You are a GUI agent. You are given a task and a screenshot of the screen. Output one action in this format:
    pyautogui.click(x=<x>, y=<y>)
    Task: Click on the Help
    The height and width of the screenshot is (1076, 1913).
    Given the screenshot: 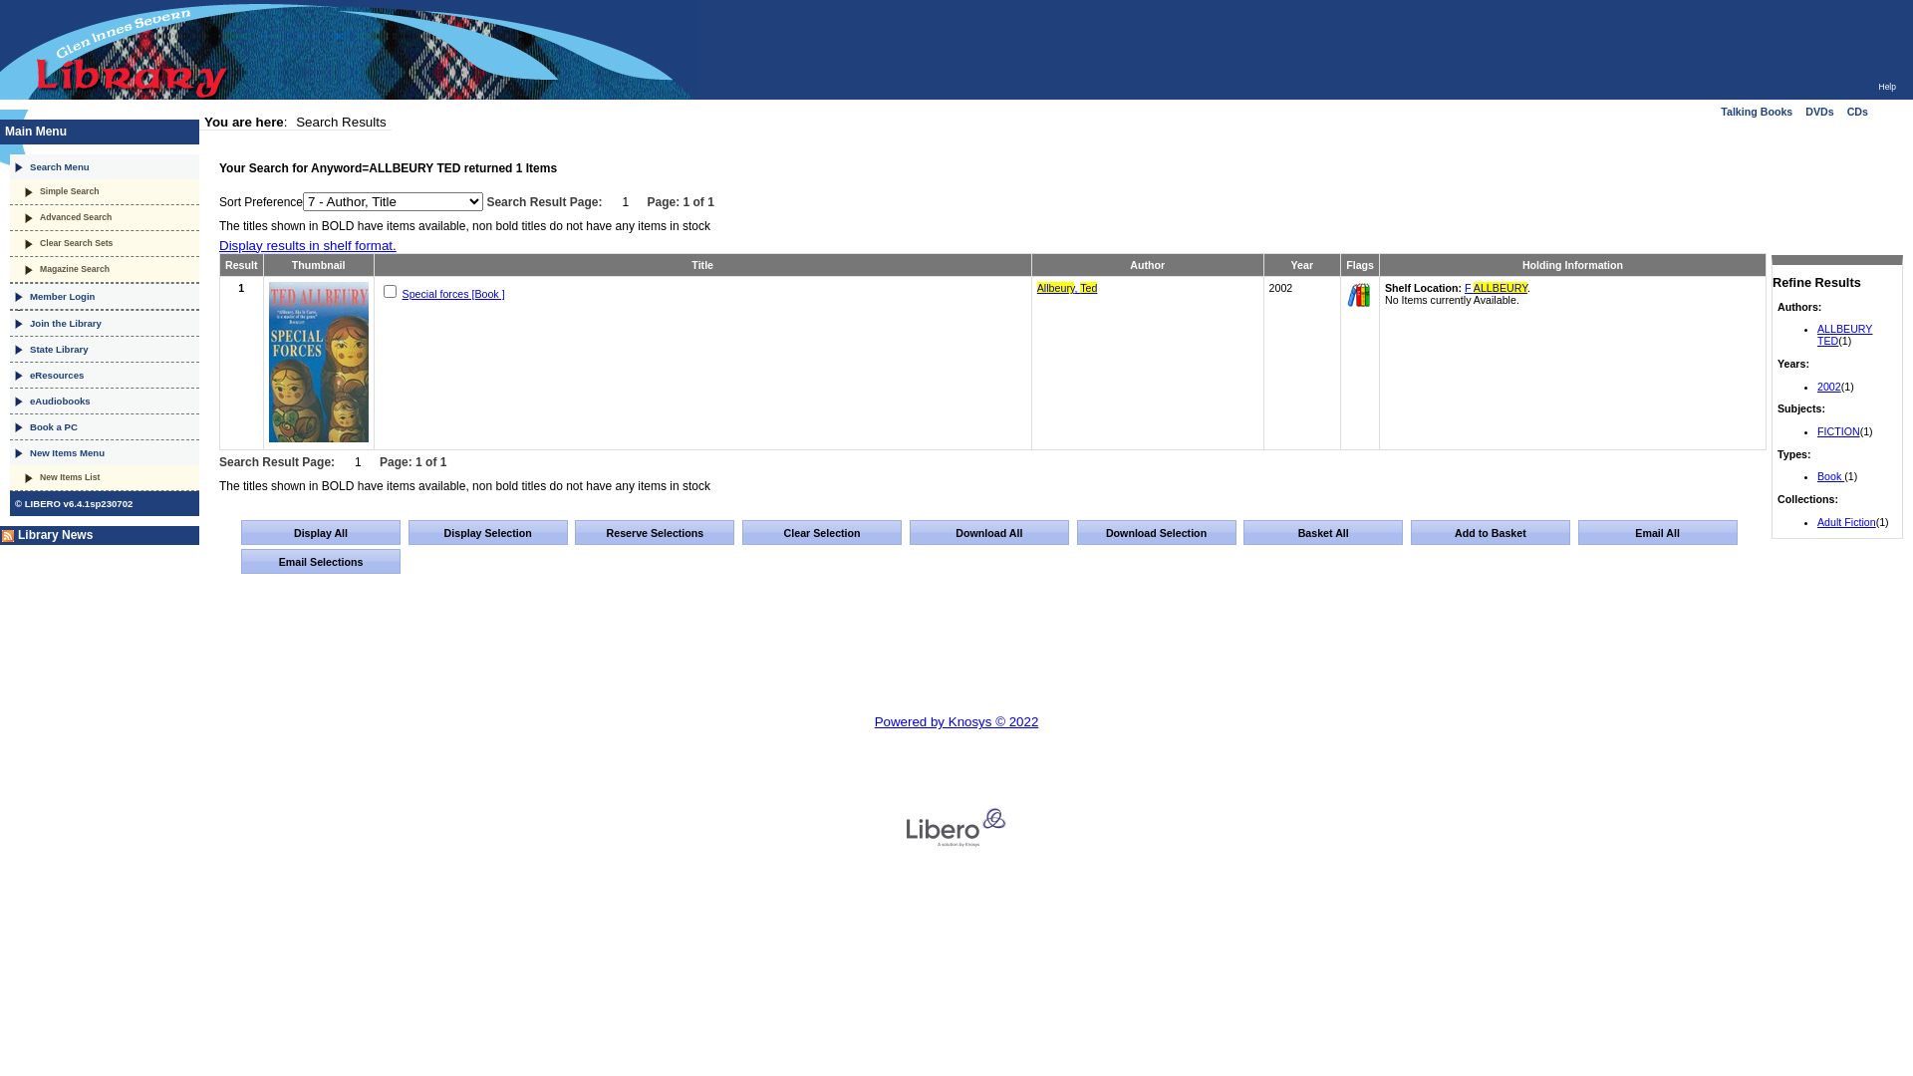 What is the action you would take?
    pyautogui.click(x=1887, y=87)
    